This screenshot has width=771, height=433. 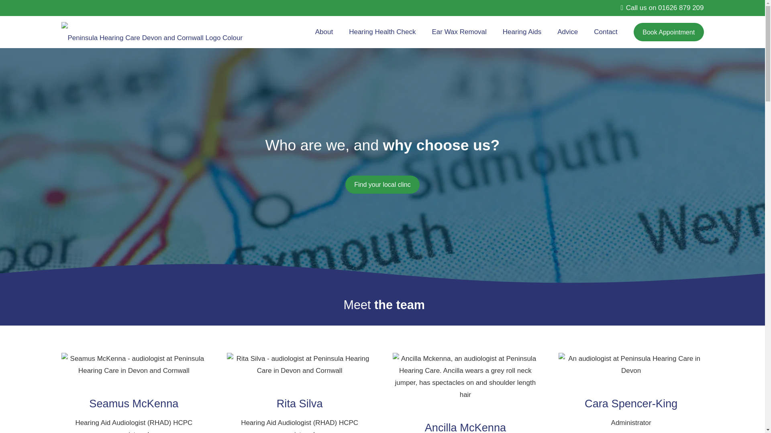 What do you see at coordinates (567, 32) in the screenshot?
I see `Advice` at bounding box center [567, 32].